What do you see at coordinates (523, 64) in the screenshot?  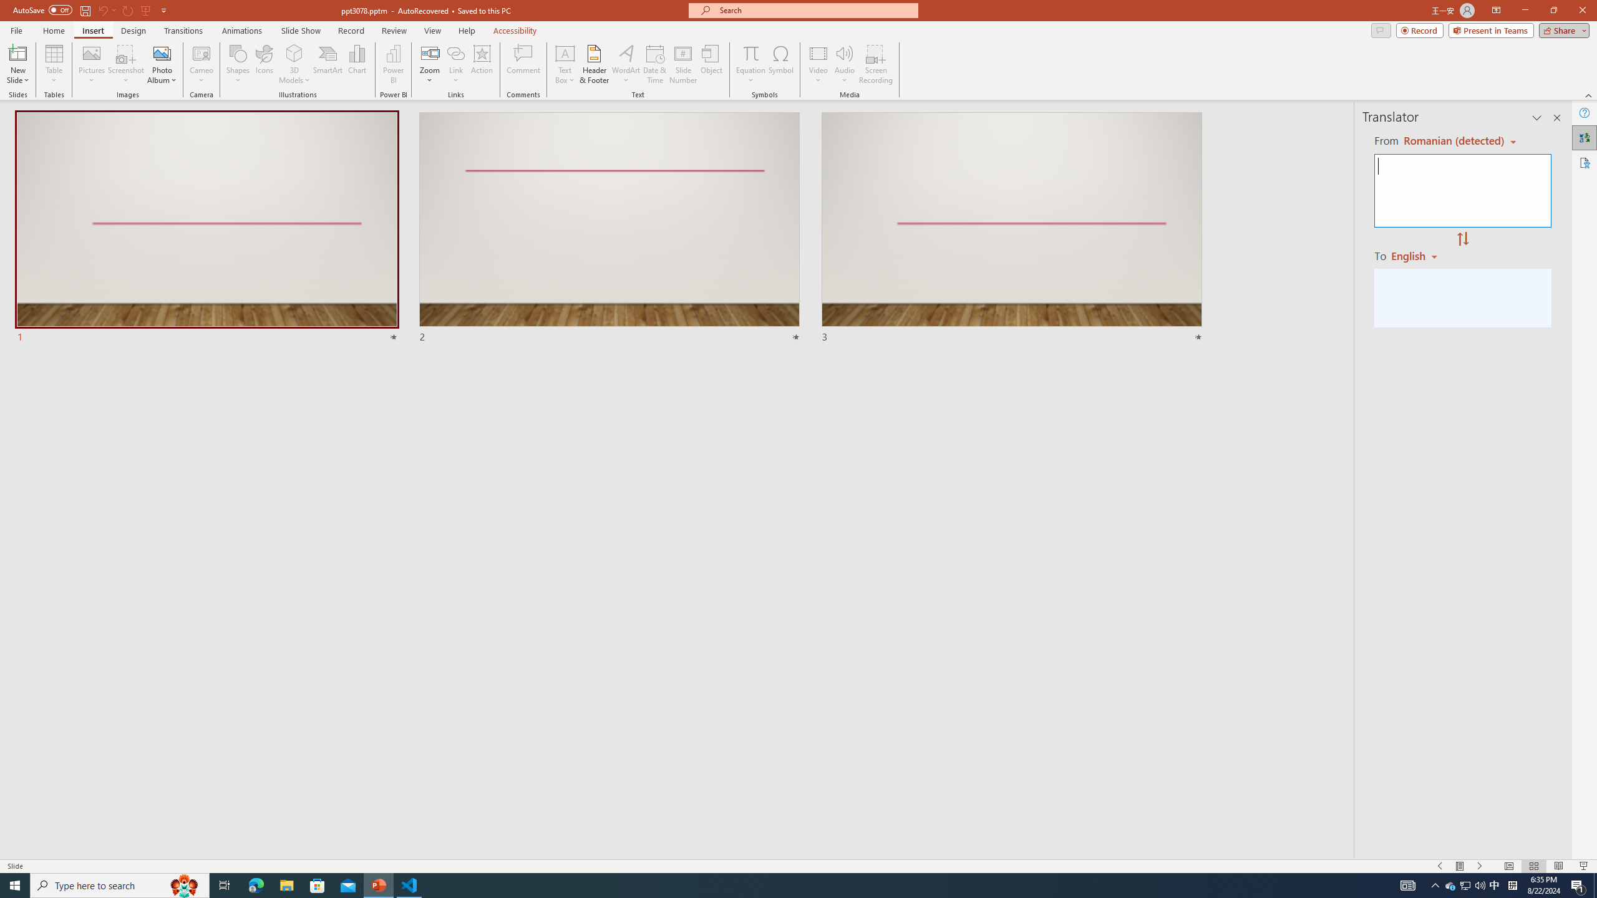 I see `Comment` at bounding box center [523, 64].